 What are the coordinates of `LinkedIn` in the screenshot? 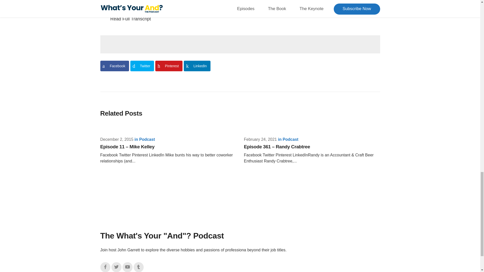 It's located at (197, 66).